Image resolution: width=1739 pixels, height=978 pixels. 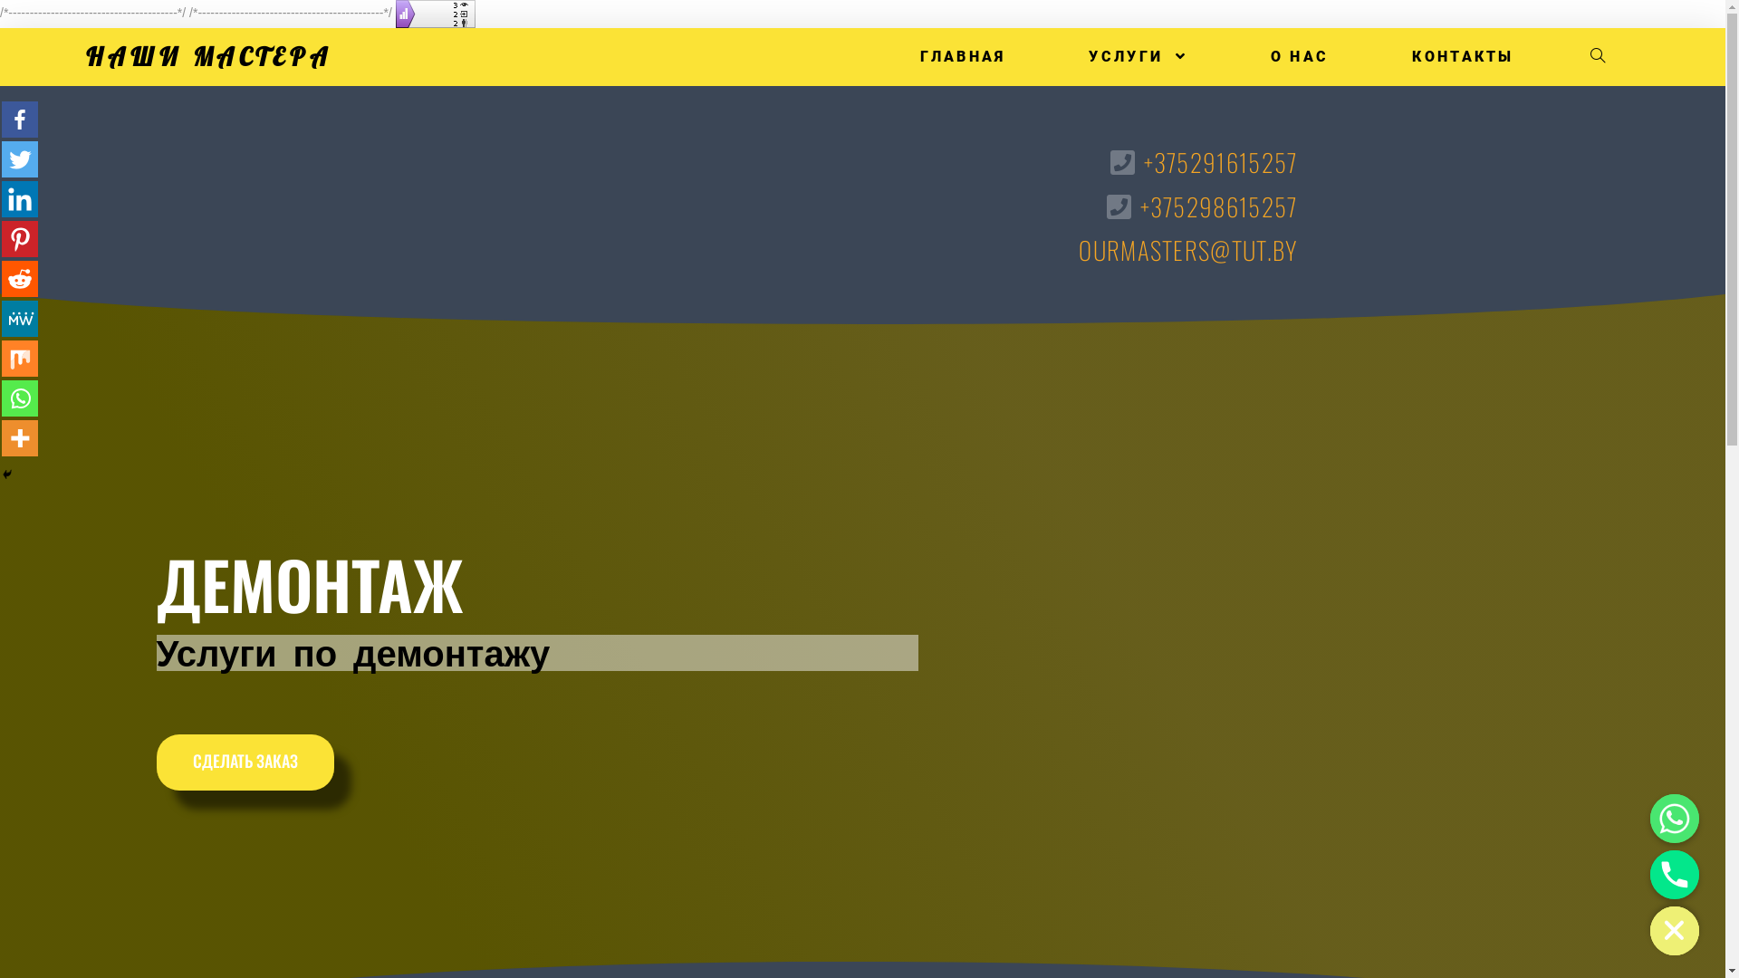 I want to click on MeWe, so click(x=20, y=319).